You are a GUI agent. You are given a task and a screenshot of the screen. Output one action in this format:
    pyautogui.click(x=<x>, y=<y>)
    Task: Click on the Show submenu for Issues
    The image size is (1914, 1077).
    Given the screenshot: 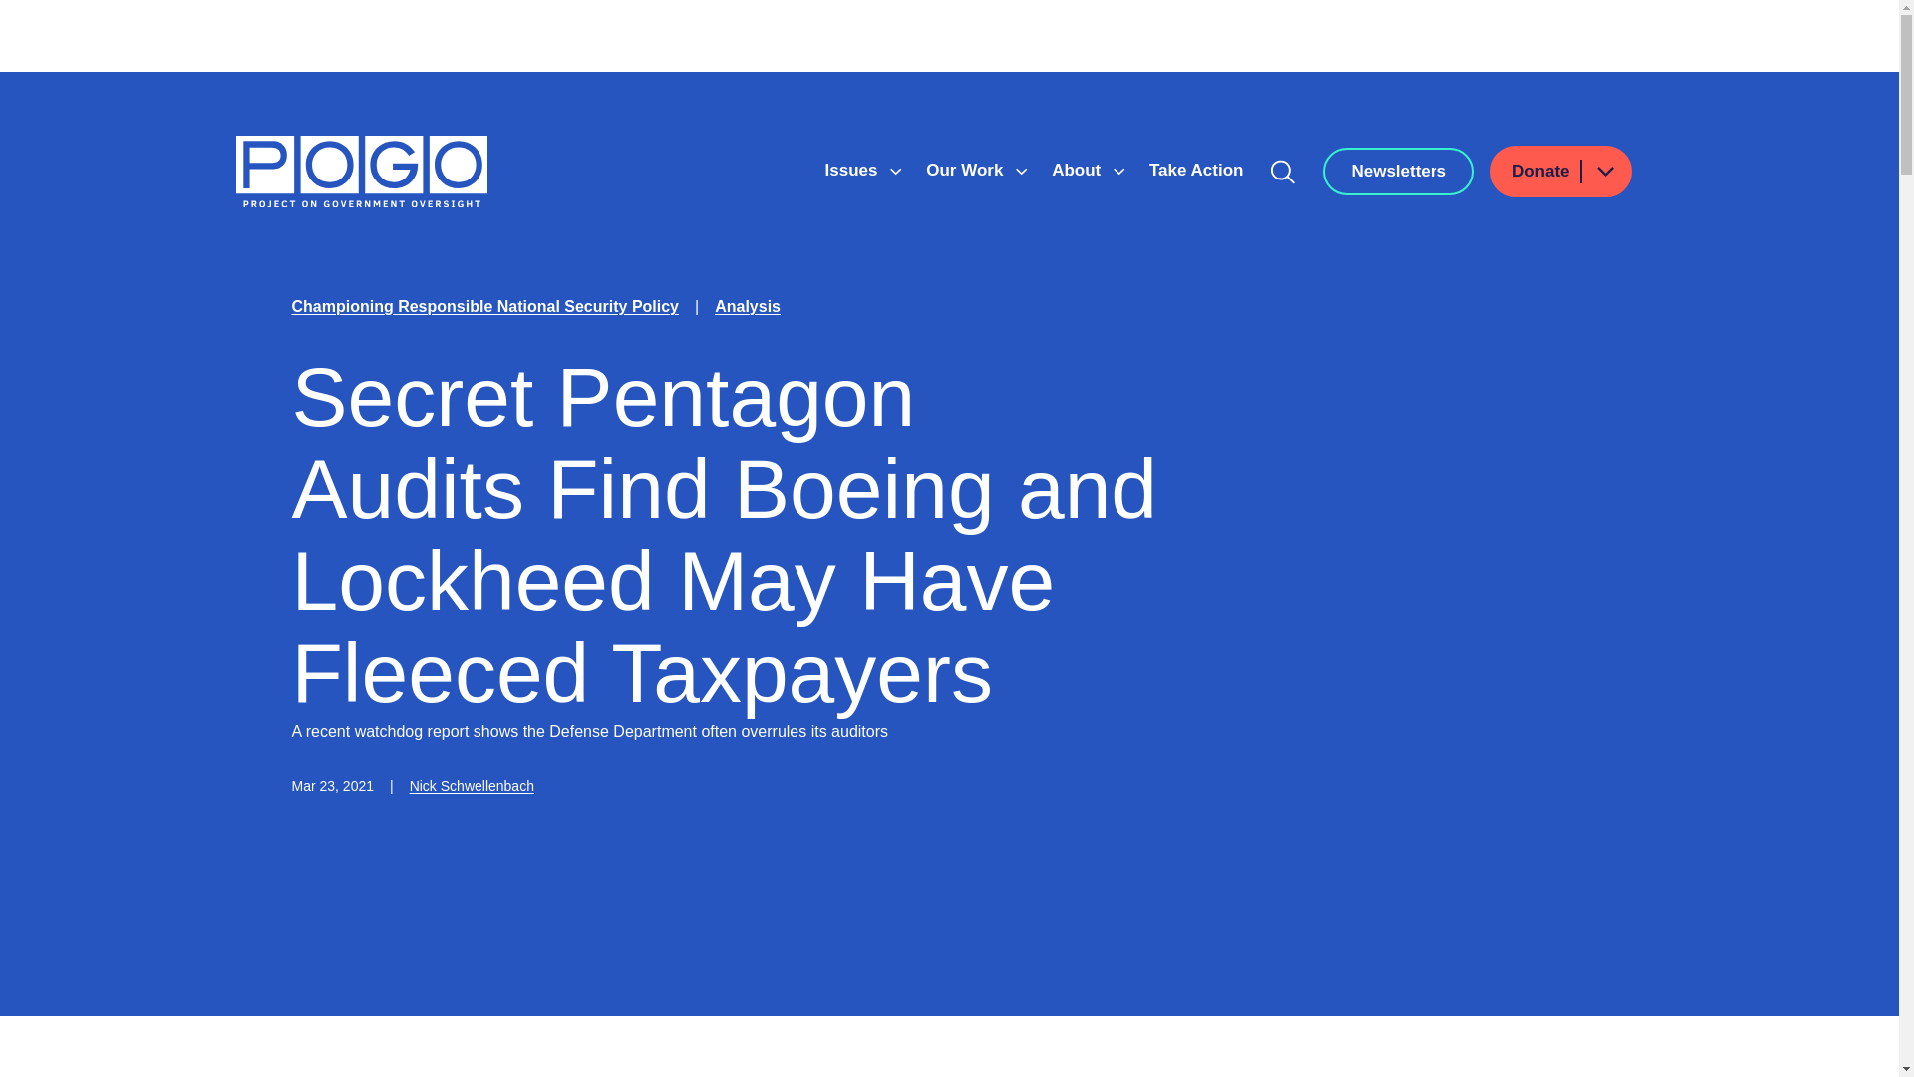 What is the action you would take?
    pyautogui.click(x=895, y=172)
    